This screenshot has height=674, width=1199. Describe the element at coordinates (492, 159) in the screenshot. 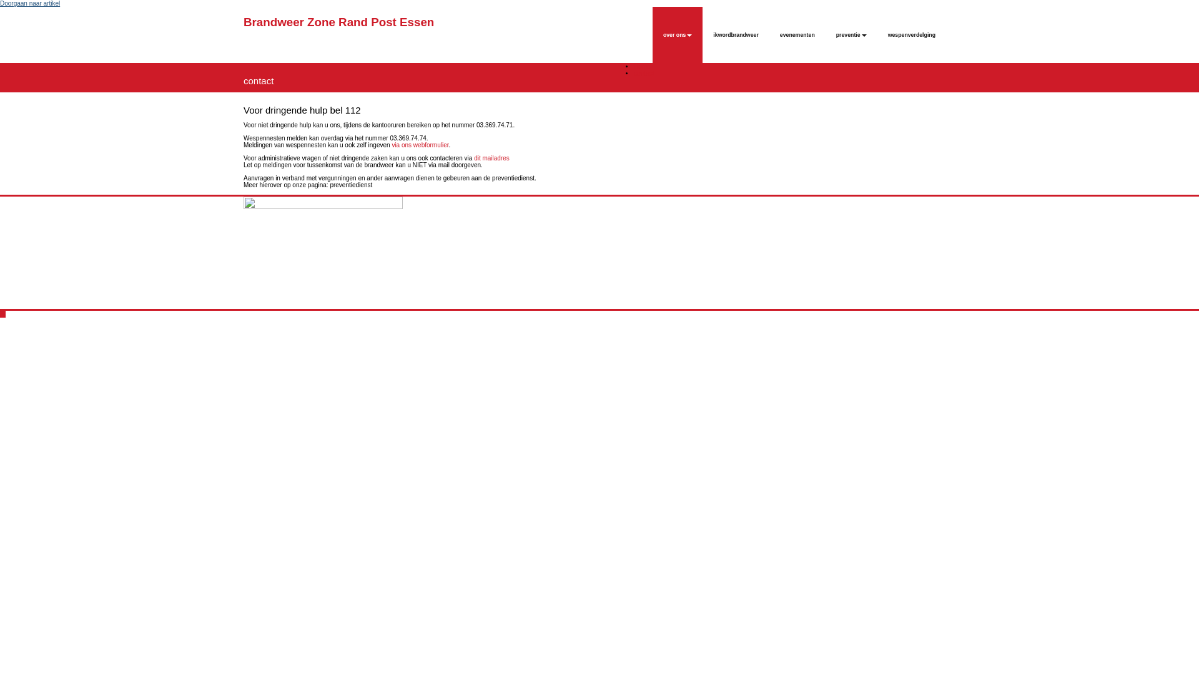

I see `dit mailadres` at that location.